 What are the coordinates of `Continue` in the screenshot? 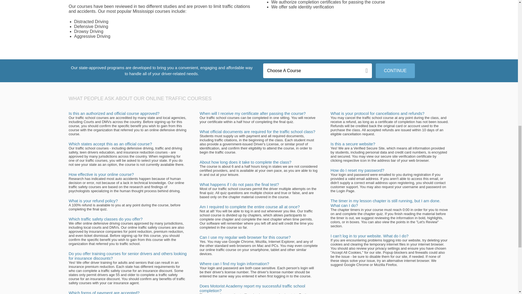 It's located at (395, 71).